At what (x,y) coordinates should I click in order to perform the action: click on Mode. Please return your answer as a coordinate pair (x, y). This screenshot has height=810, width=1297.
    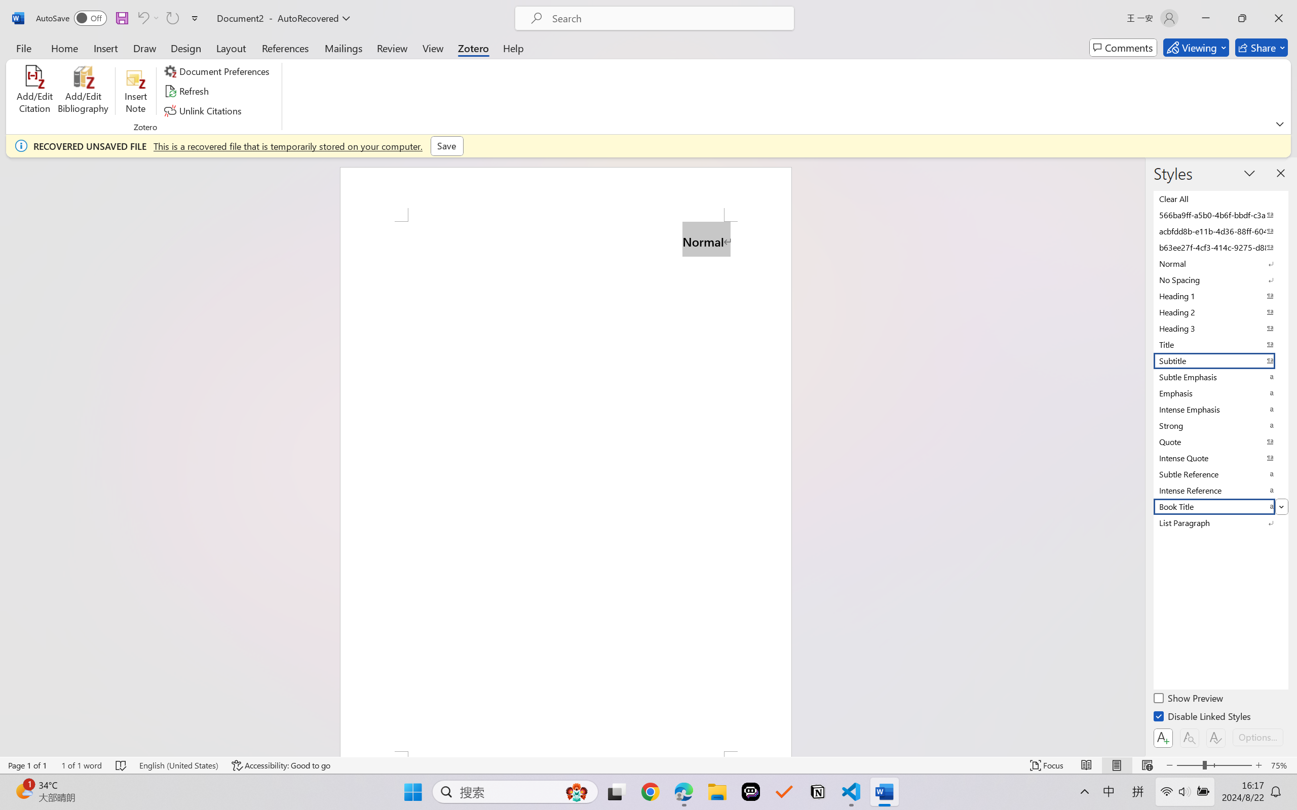
    Looking at the image, I should click on (1196, 48).